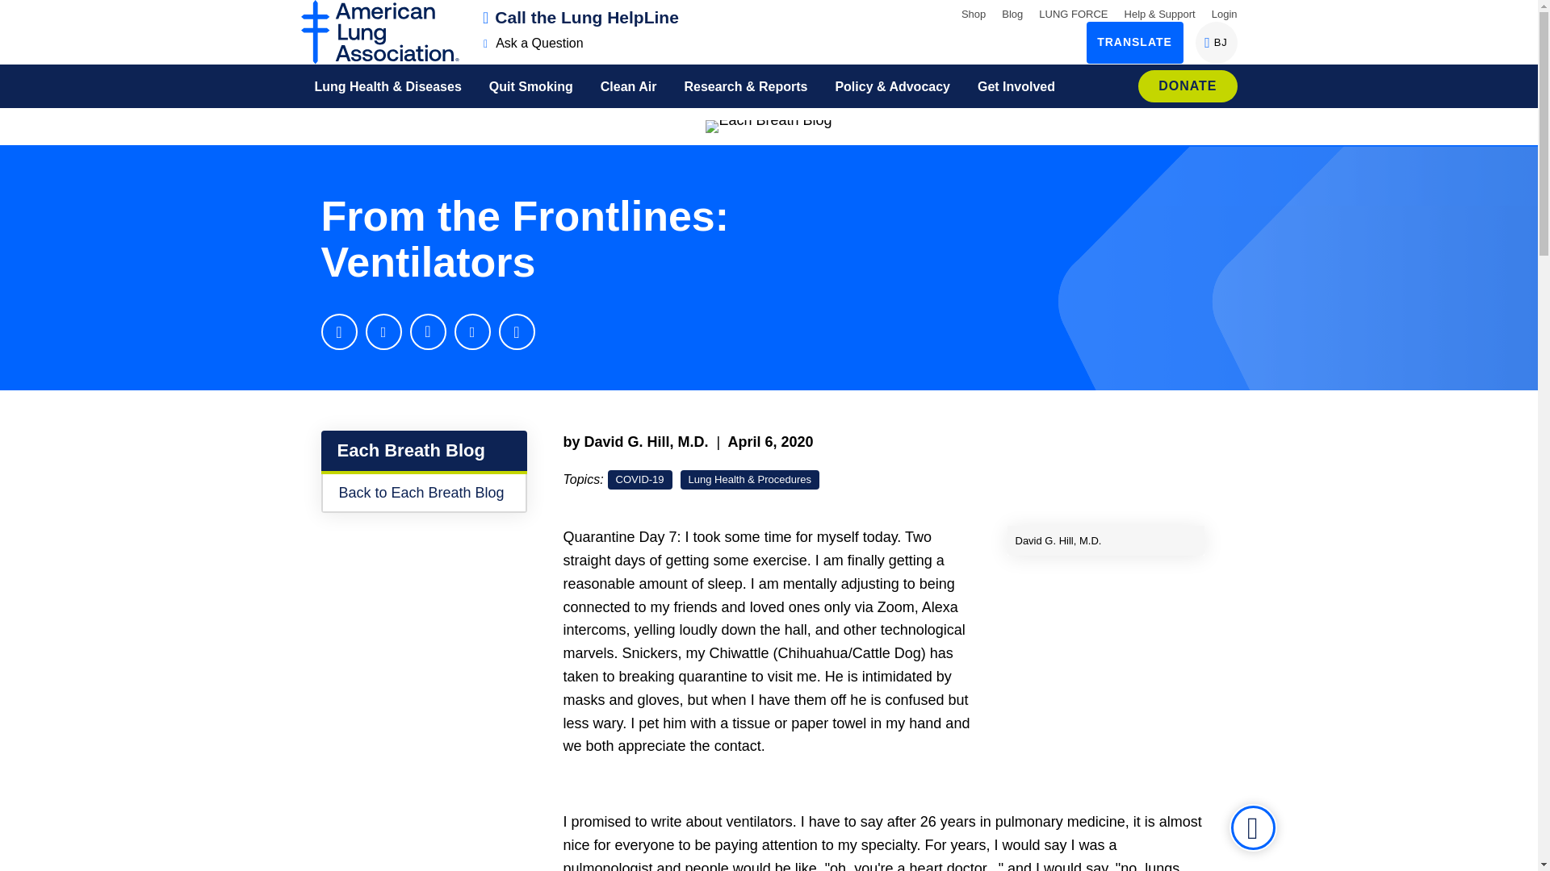  I want to click on TRANSLATE, so click(1135, 42).